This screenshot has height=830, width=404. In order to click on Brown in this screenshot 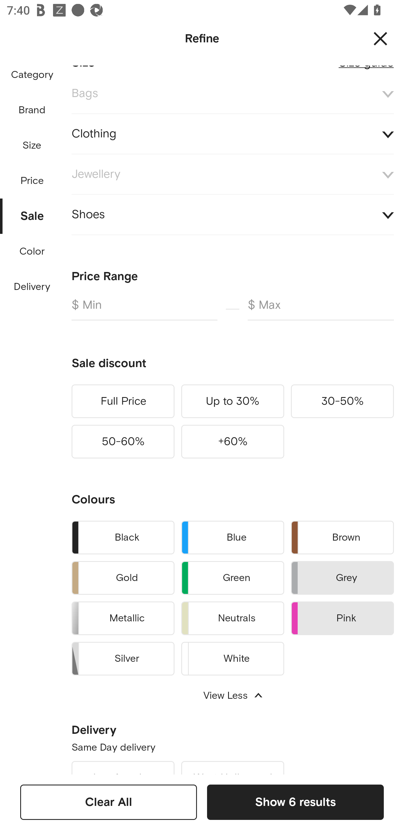, I will do `click(342, 537)`.